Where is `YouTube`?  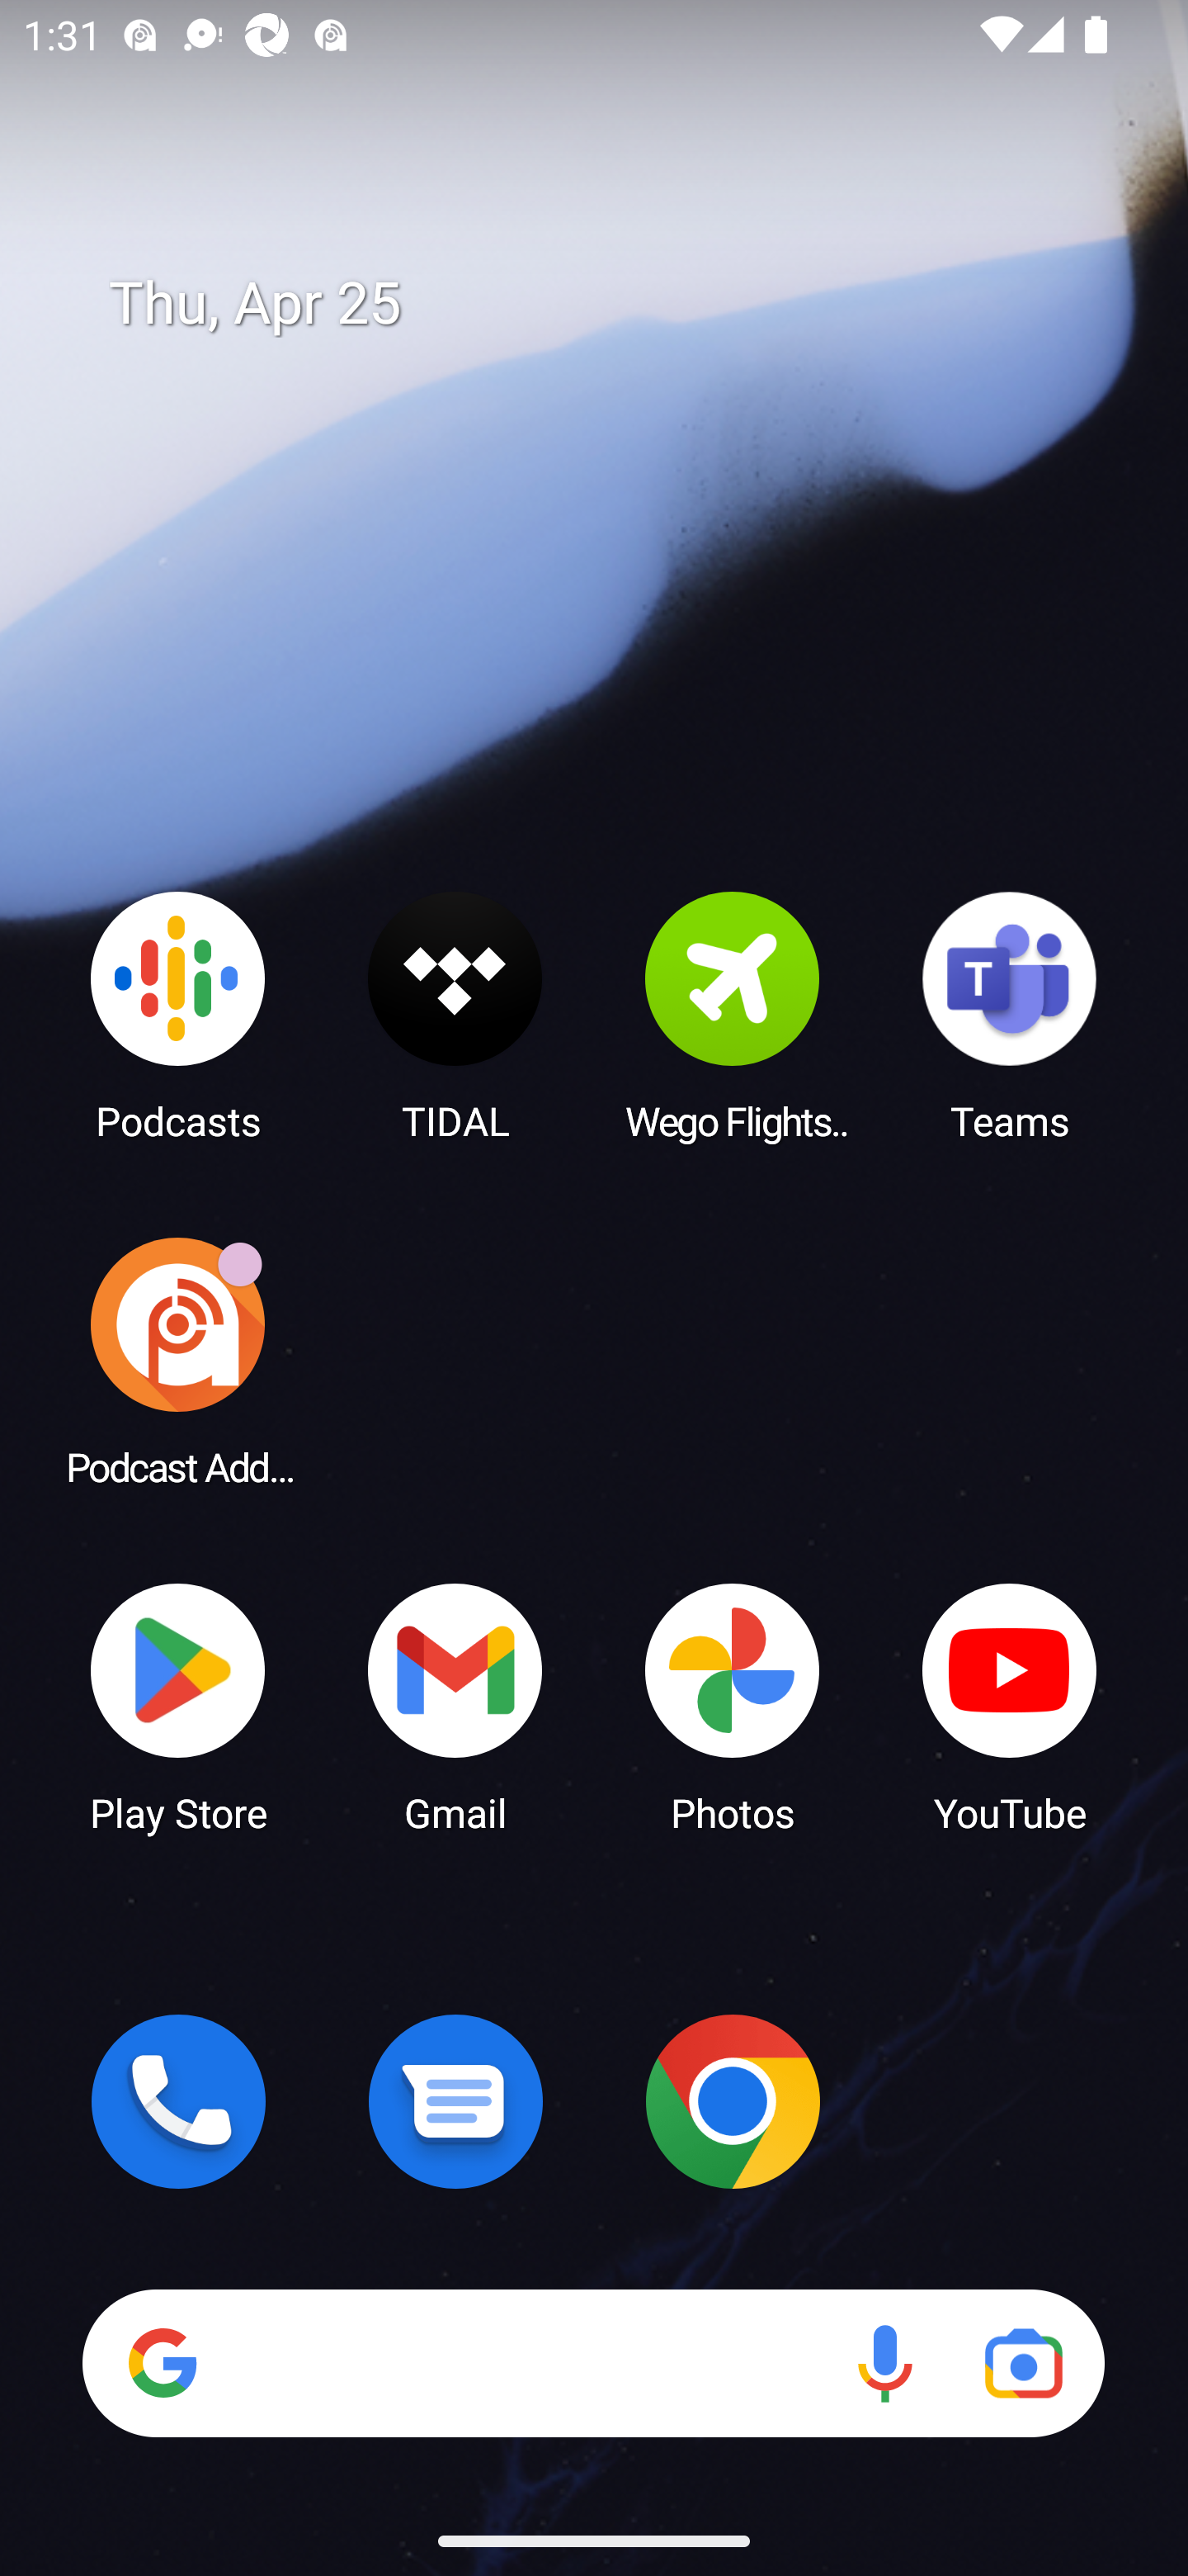
YouTube is located at coordinates (1010, 1706).